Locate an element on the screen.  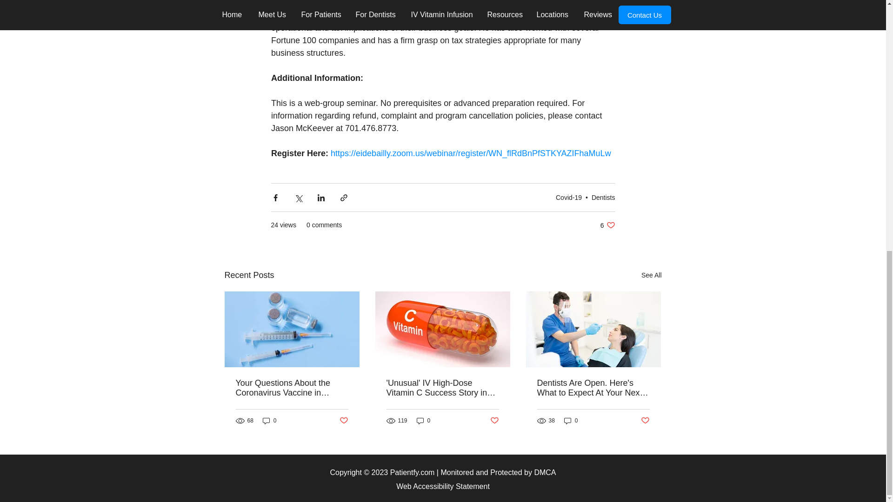
Covid-19 is located at coordinates (568, 197).